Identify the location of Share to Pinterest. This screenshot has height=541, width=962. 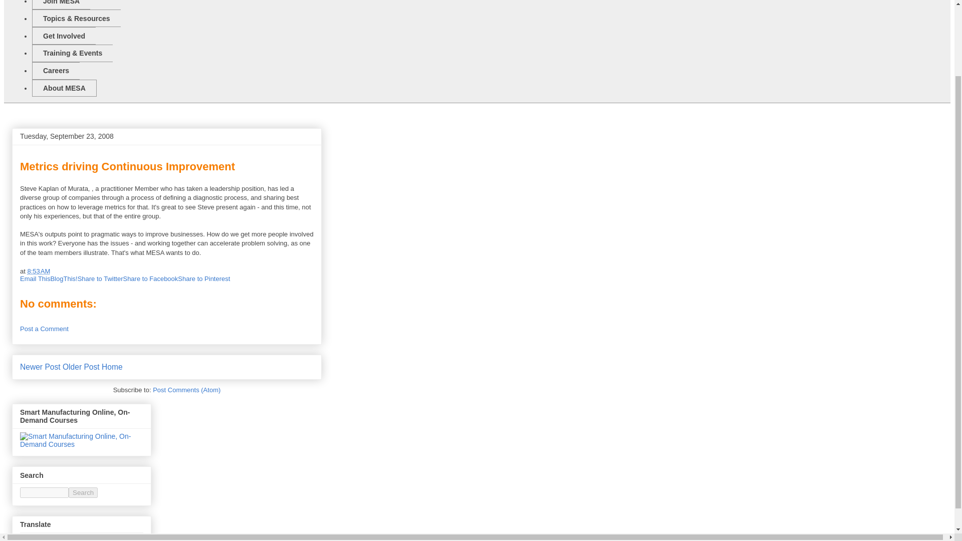
(203, 279).